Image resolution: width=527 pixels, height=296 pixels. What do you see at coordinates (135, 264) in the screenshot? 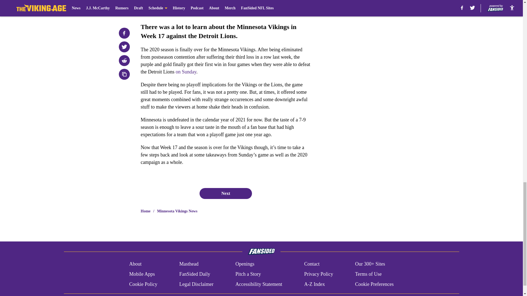
I see `About` at bounding box center [135, 264].